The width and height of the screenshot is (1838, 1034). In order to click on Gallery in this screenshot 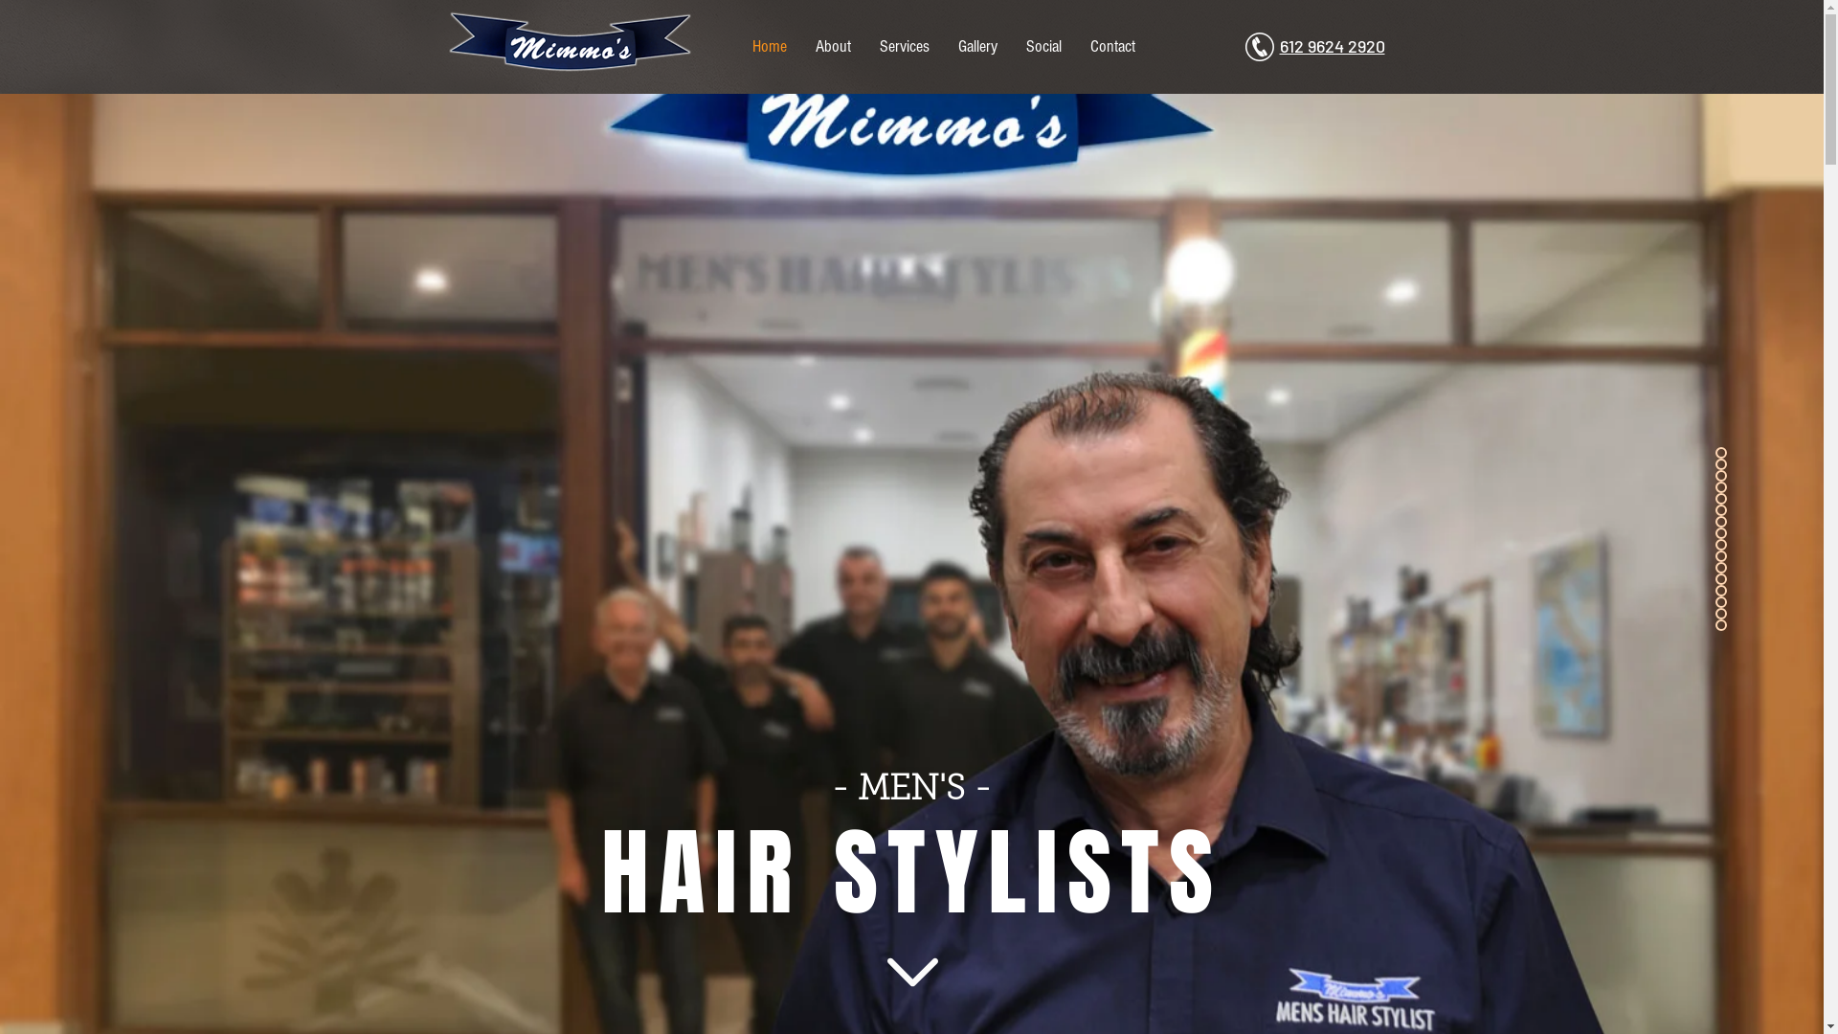, I will do `click(978, 47)`.